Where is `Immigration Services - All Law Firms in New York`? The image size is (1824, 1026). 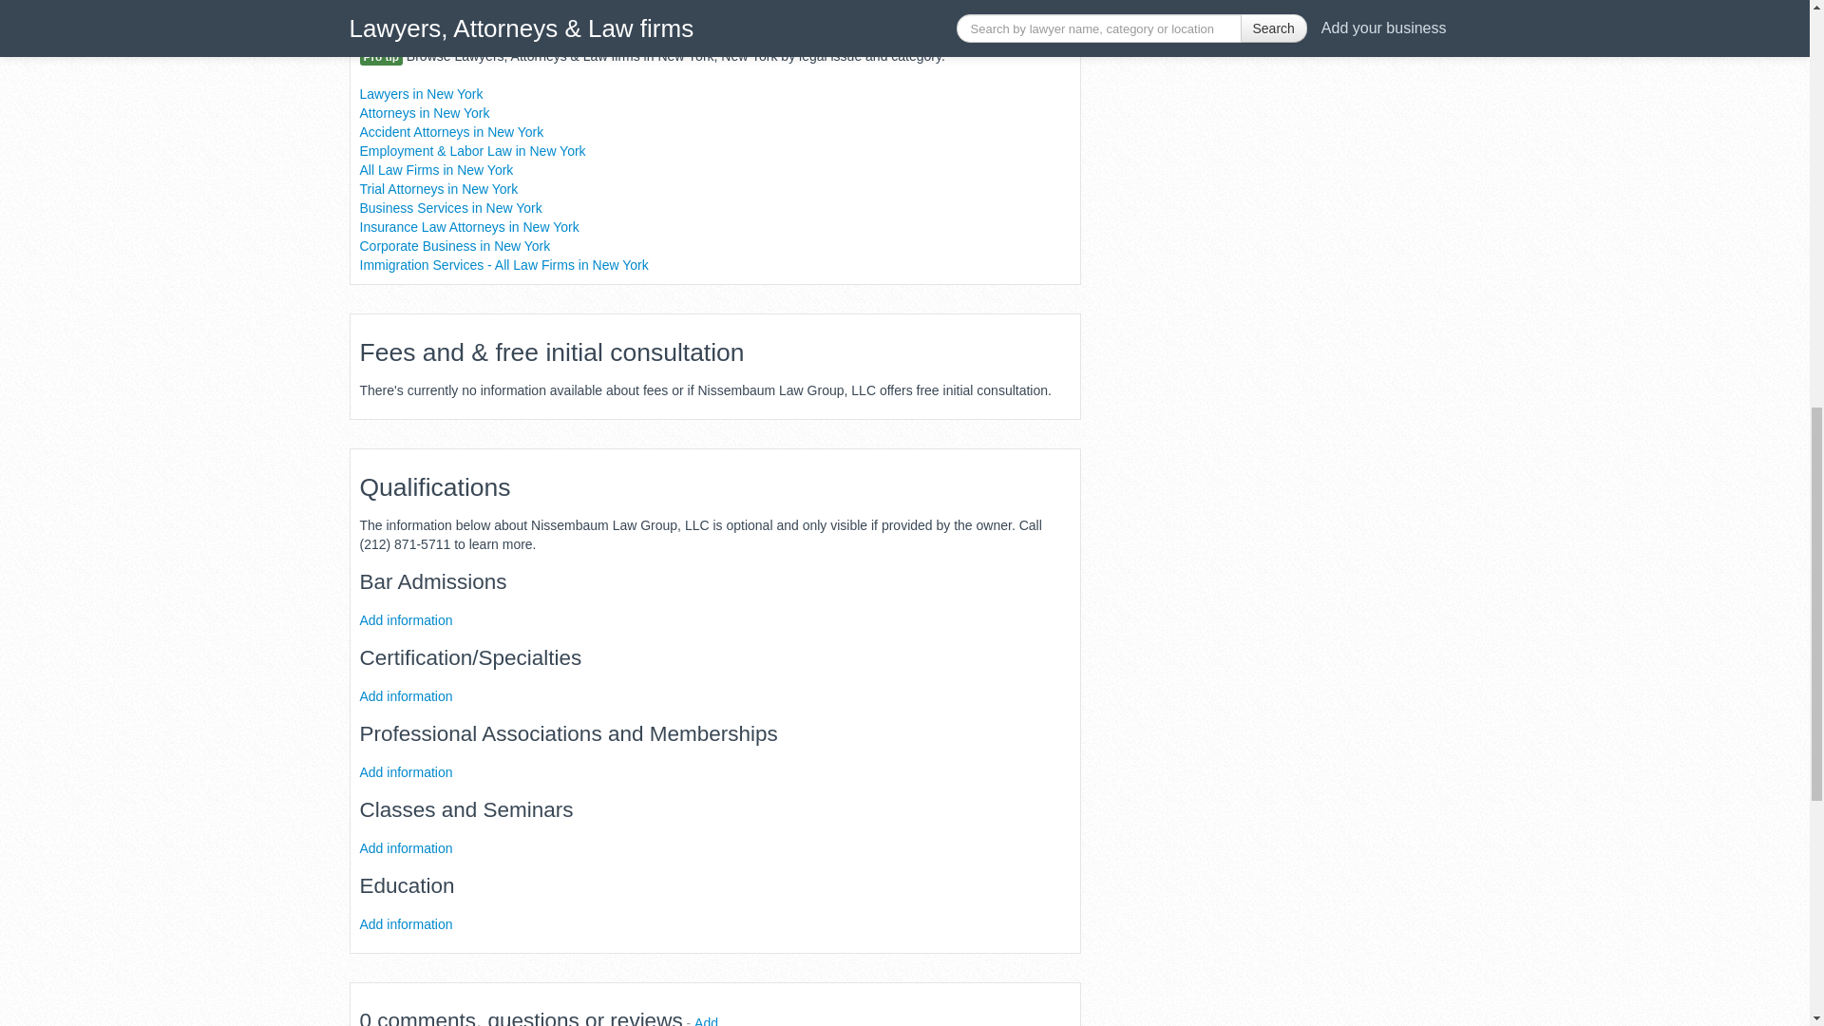
Immigration Services - All Law Firms in New York is located at coordinates (503, 264).